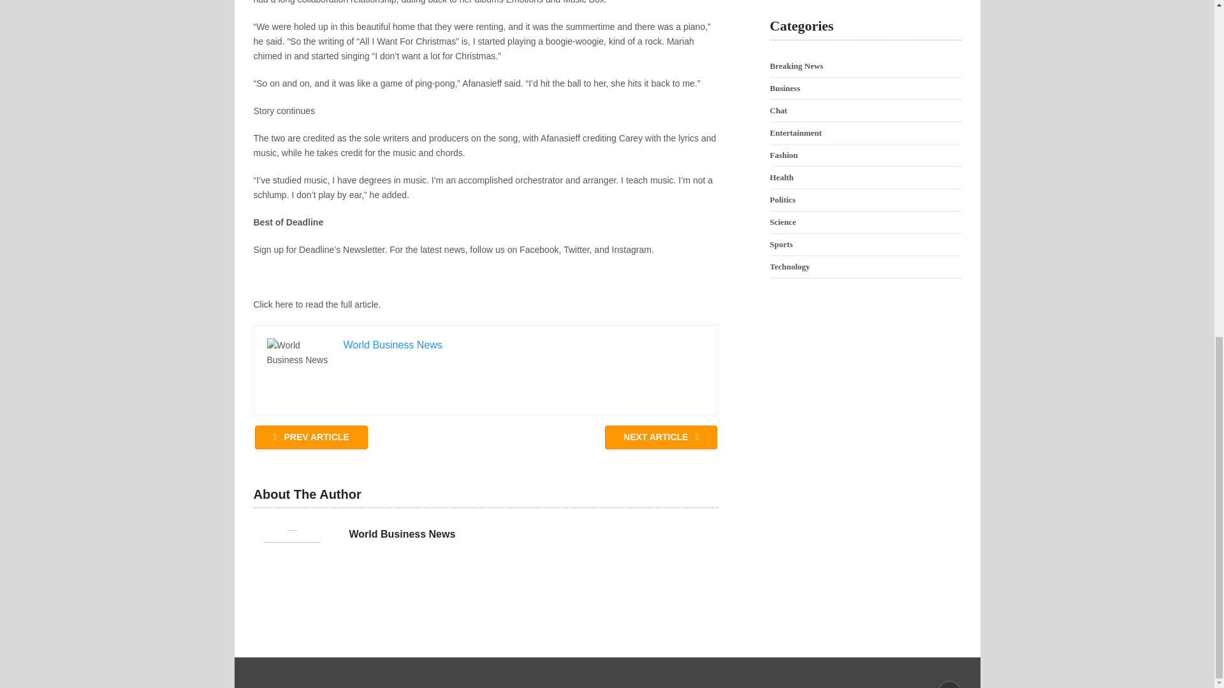  What do you see at coordinates (782, 243) in the screenshot?
I see `Sports` at bounding box center [782, 243].